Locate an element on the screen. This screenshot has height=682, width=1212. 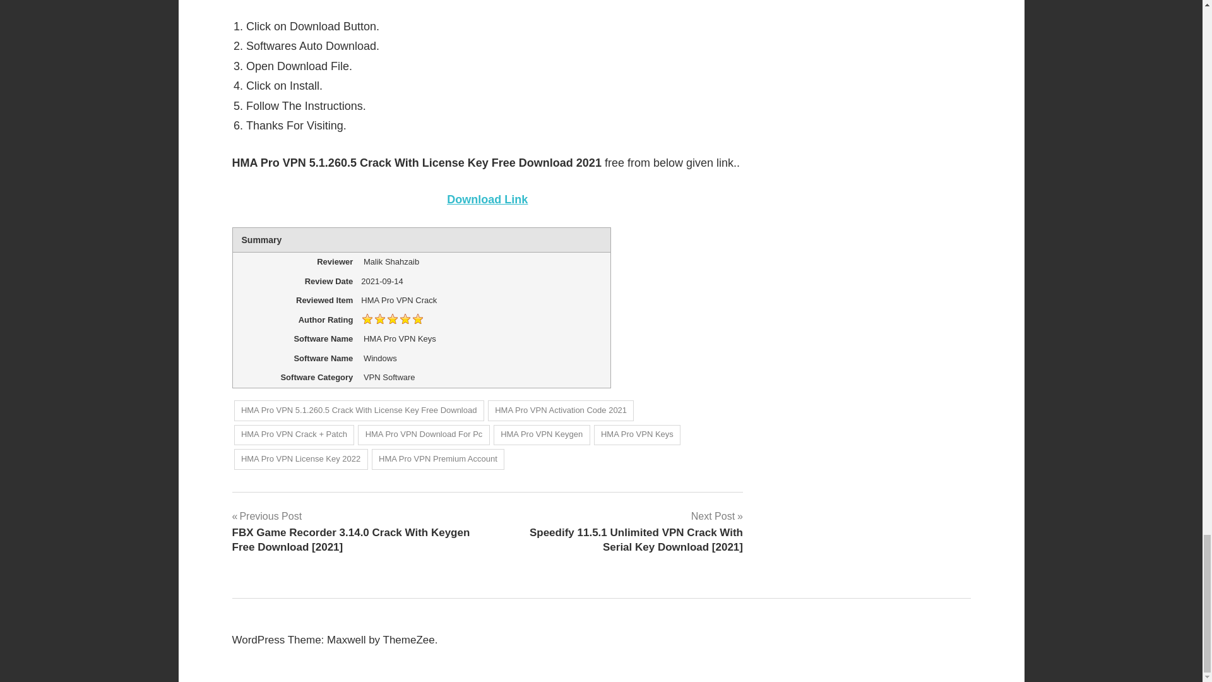
Download Link is located at coordinates (487, 200).